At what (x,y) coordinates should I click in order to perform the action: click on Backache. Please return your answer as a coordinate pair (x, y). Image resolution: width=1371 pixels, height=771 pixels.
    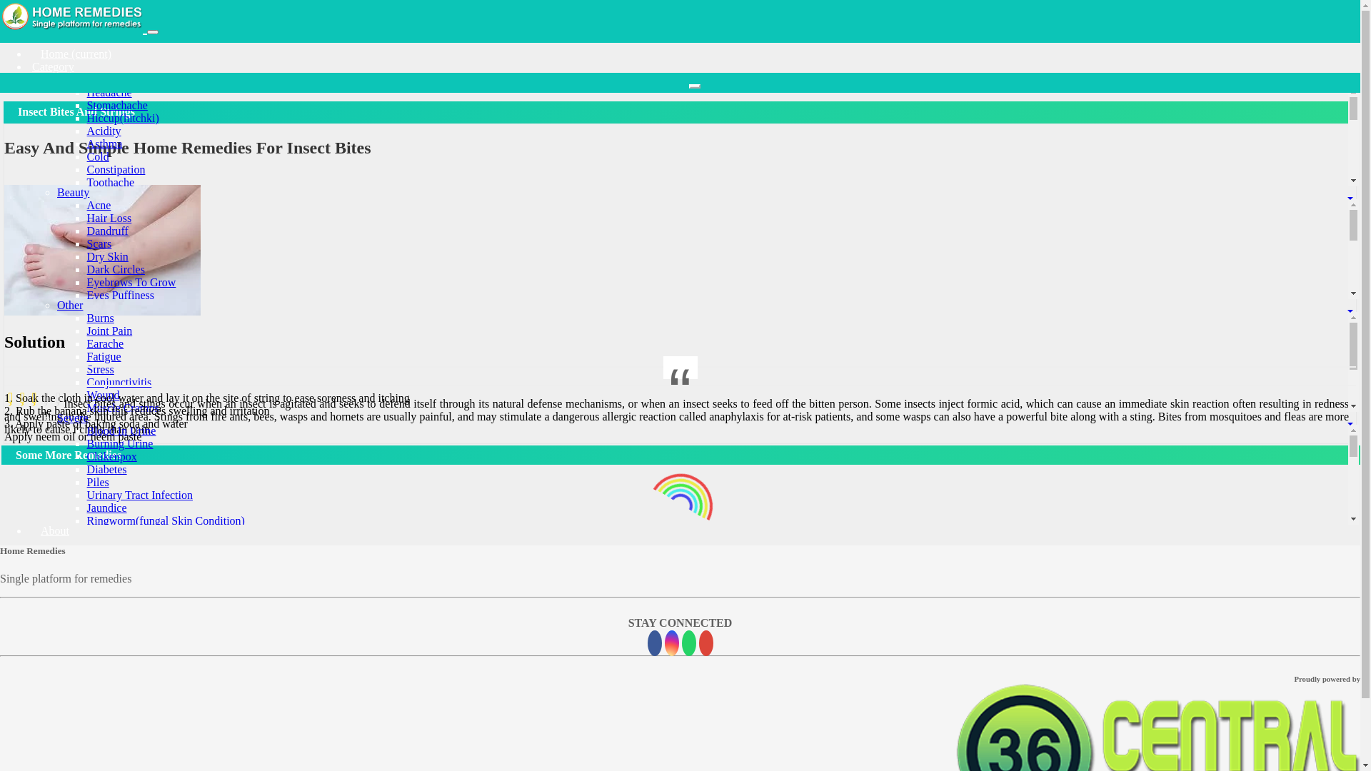
    Looking at the image, I should click on (109, 388).